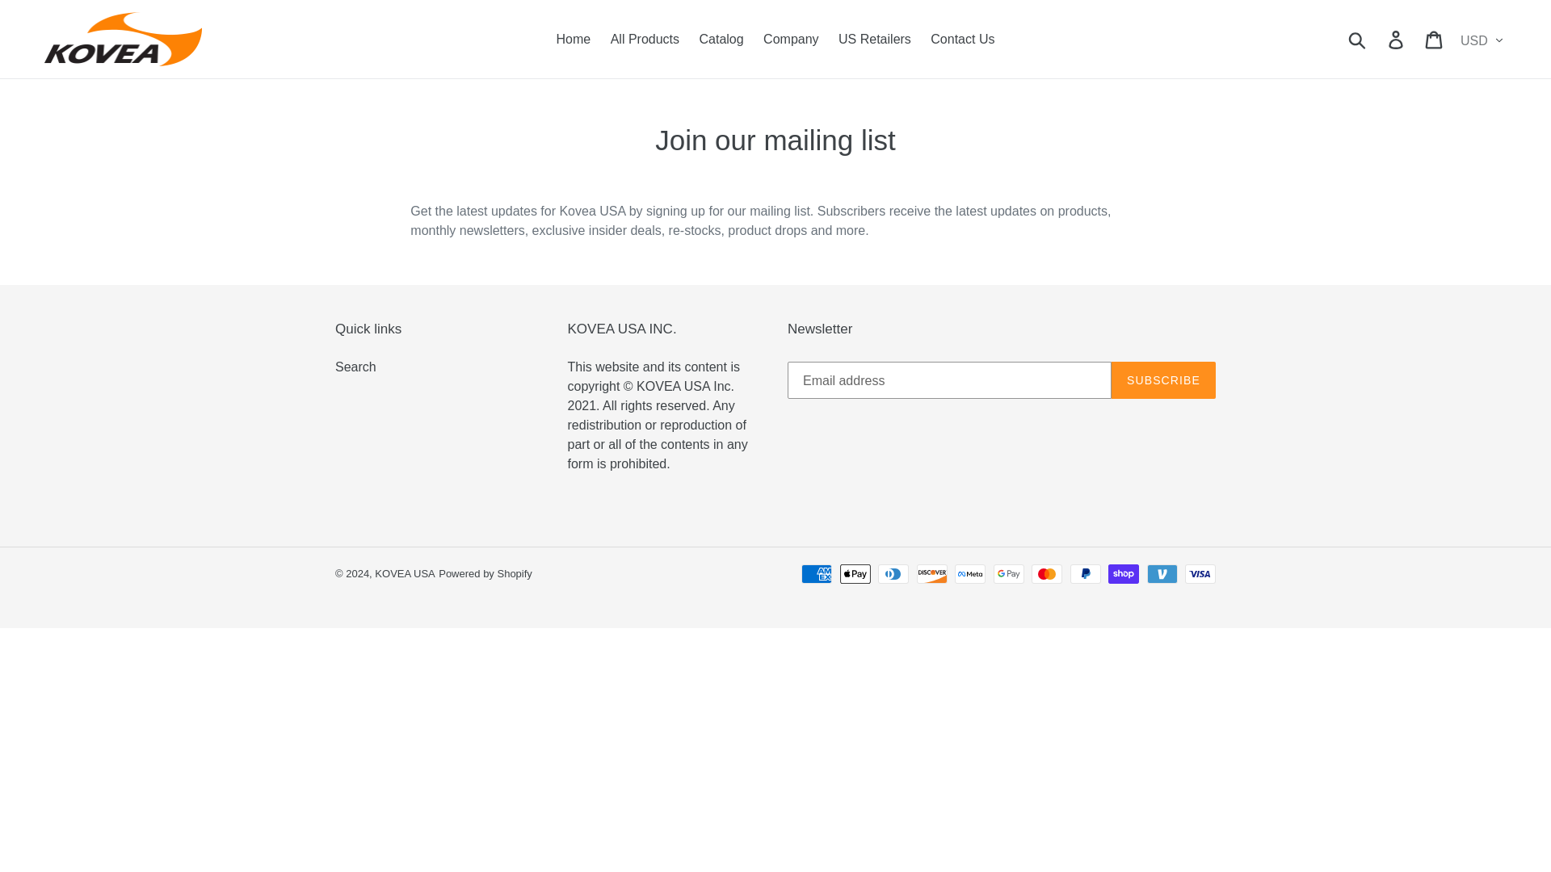  Describe the element at coordinates (574, 39) in the screenshot. I see `Home` at that location.